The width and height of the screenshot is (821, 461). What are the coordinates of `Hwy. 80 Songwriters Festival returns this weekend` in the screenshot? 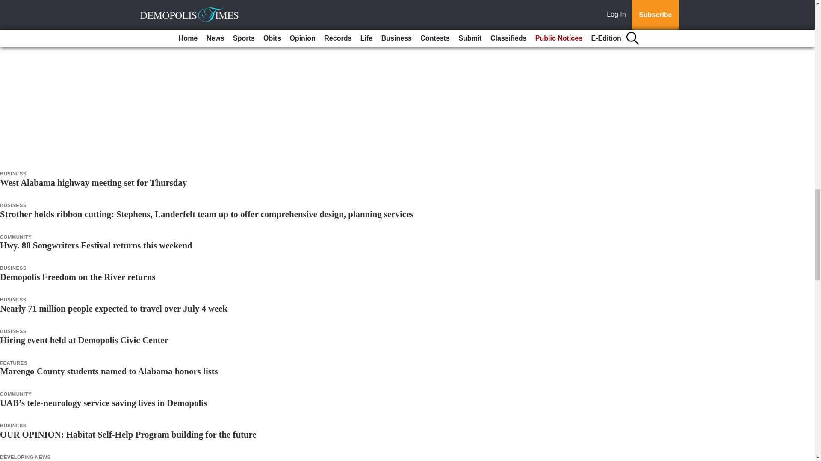 It's located at (96, 245).